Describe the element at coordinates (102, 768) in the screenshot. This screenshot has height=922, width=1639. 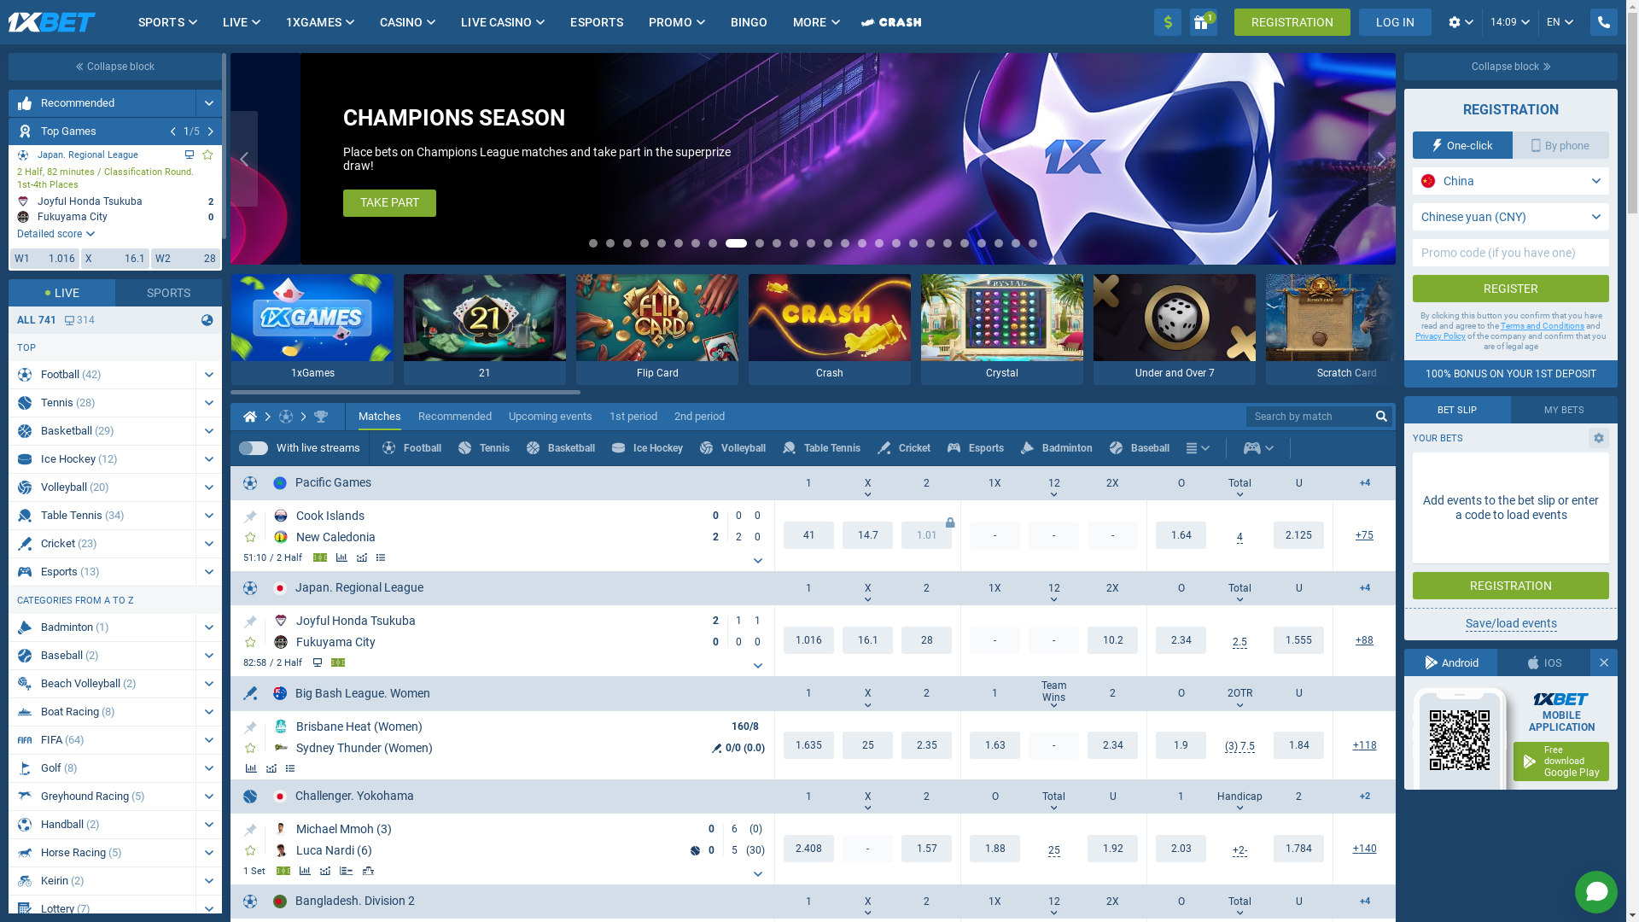
I see `Golf
8` at that location.